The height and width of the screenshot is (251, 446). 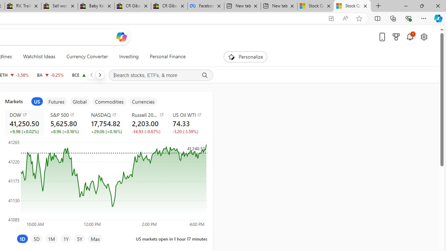 What do you see at coordinates (79, 238) in the screenshot?
I see `5Y` at bounding box center [79, 238].